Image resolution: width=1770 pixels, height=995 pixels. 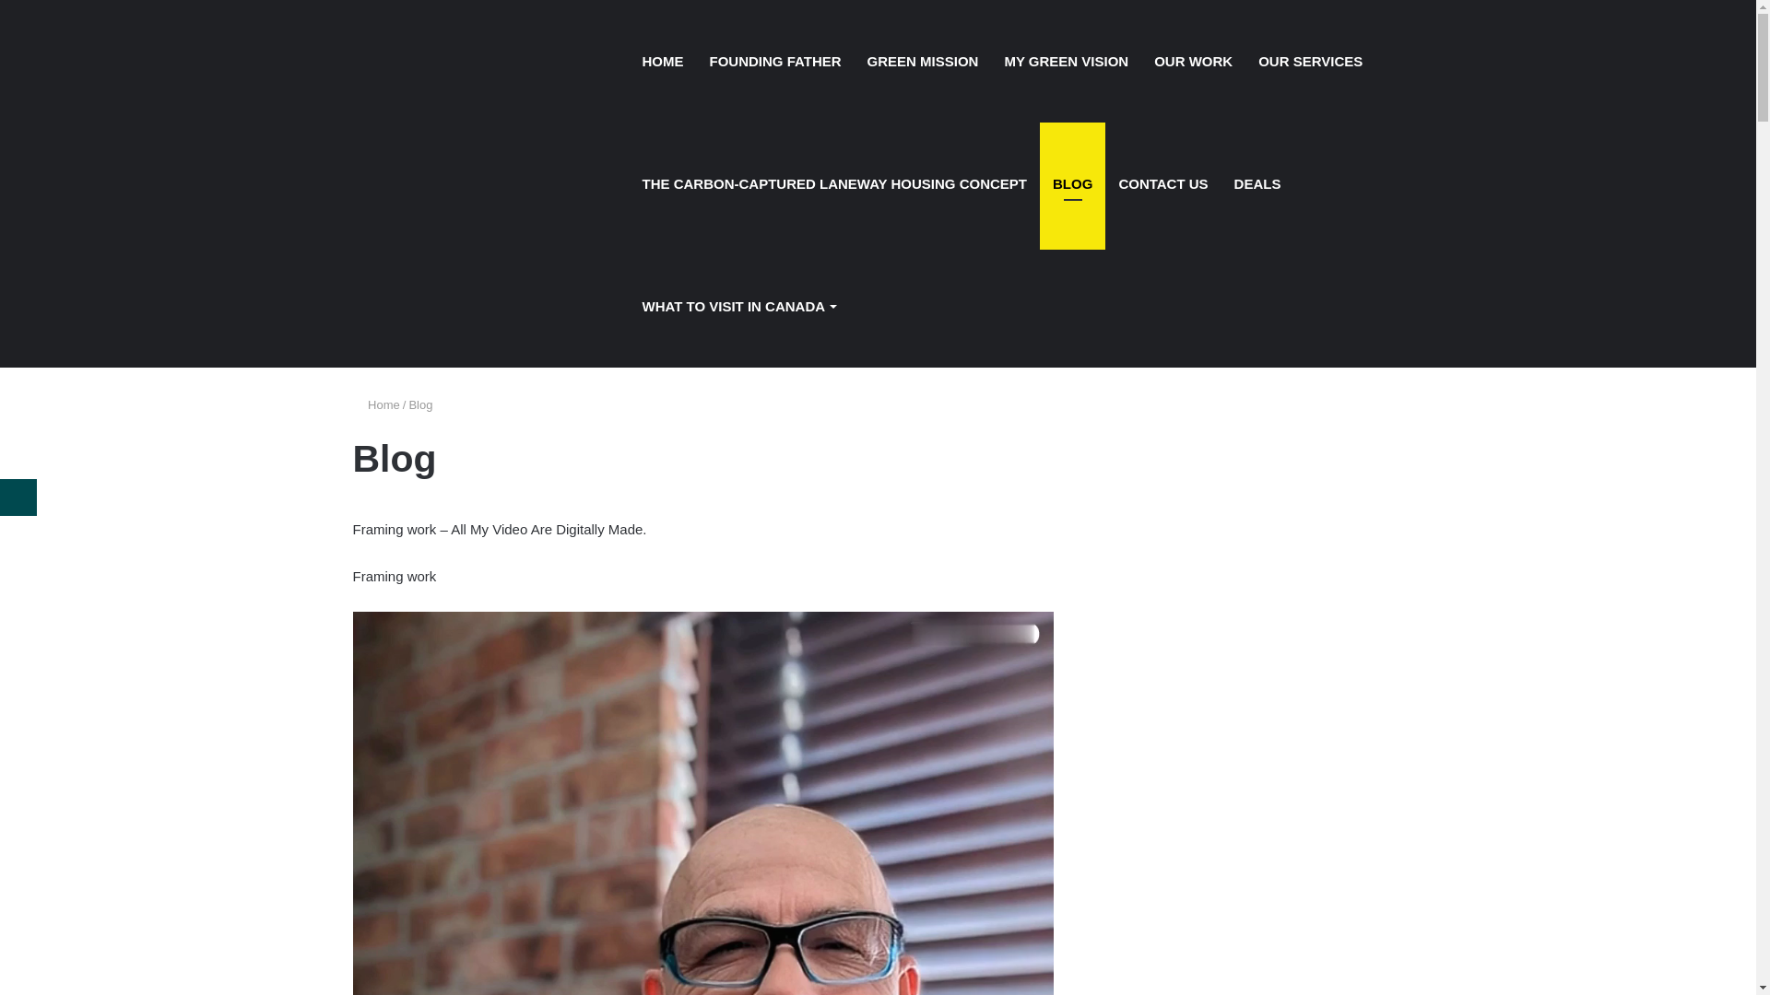 What do you see at coordinates (834, 184) in the screenshot?
I see `THE CARBON-CAPTURED LANEWAY HOUSING CONCEPT` at bounding box center [834, 184].